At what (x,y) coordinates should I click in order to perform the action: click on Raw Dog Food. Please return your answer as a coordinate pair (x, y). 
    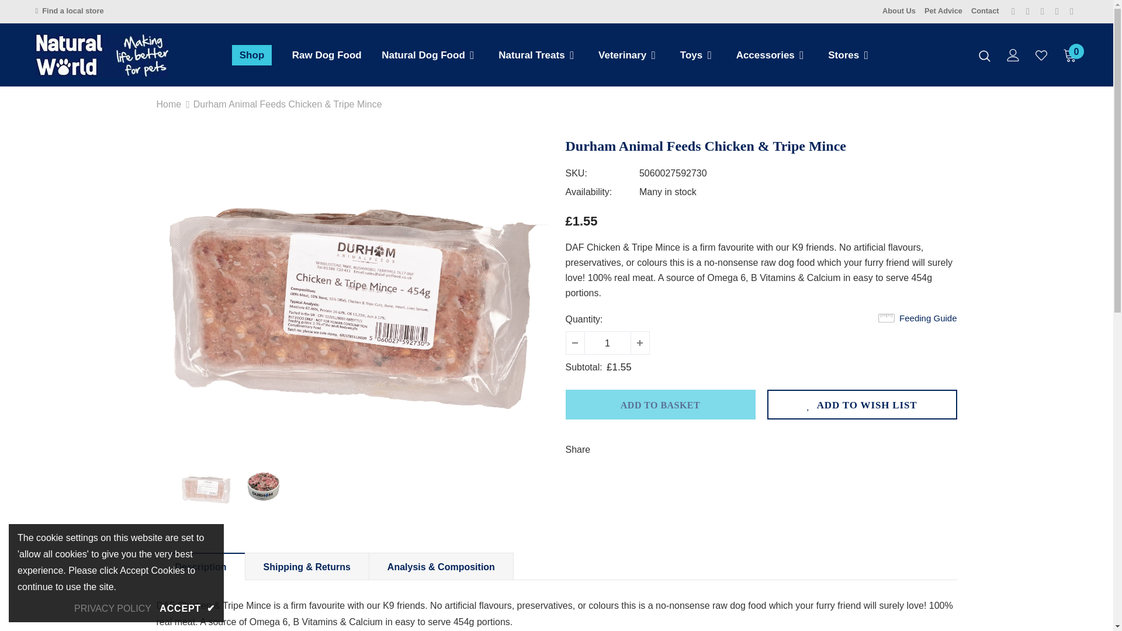
    Looking at the image, I should click on (326, 58).